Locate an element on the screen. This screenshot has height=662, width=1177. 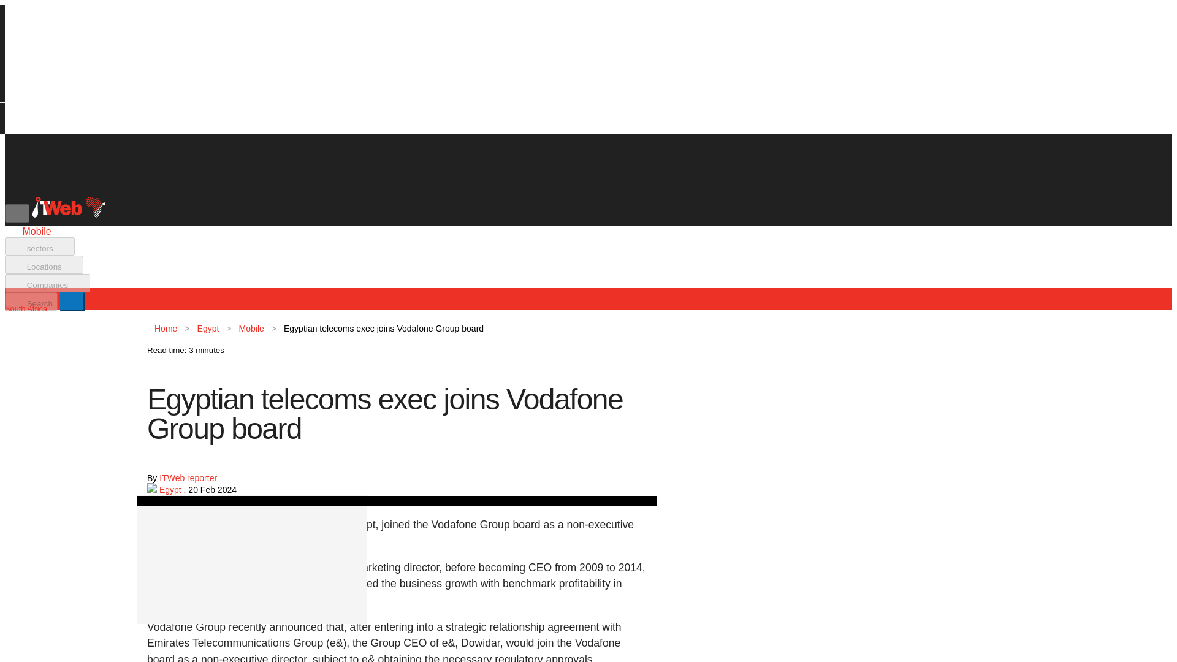
Search is located at coordinates (31, 302).